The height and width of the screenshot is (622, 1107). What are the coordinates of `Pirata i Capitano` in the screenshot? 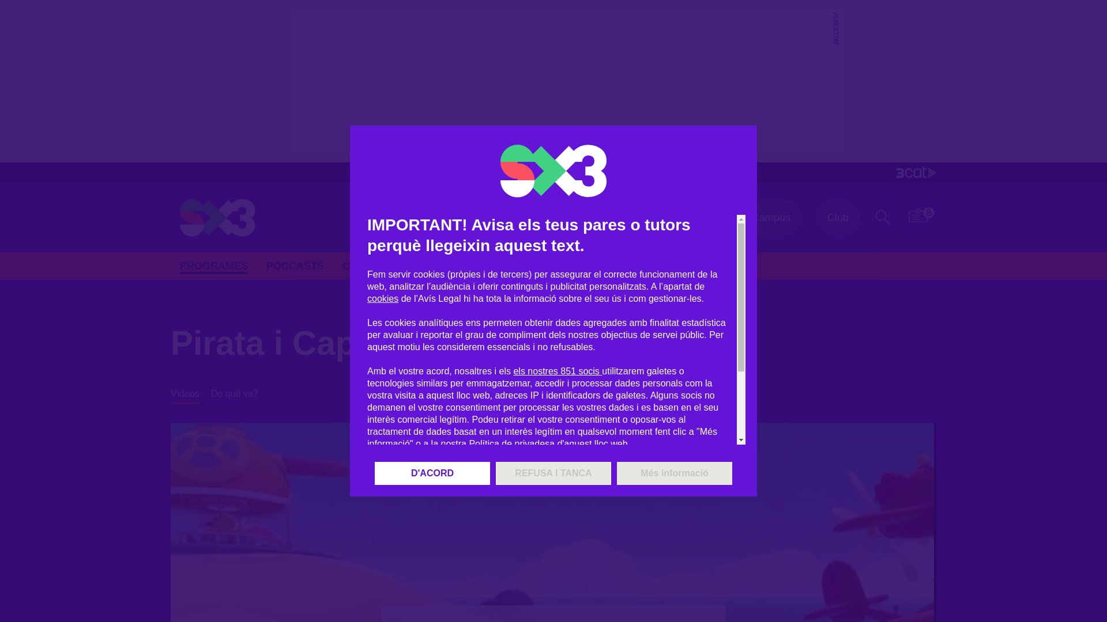 It's located at (312, 343).